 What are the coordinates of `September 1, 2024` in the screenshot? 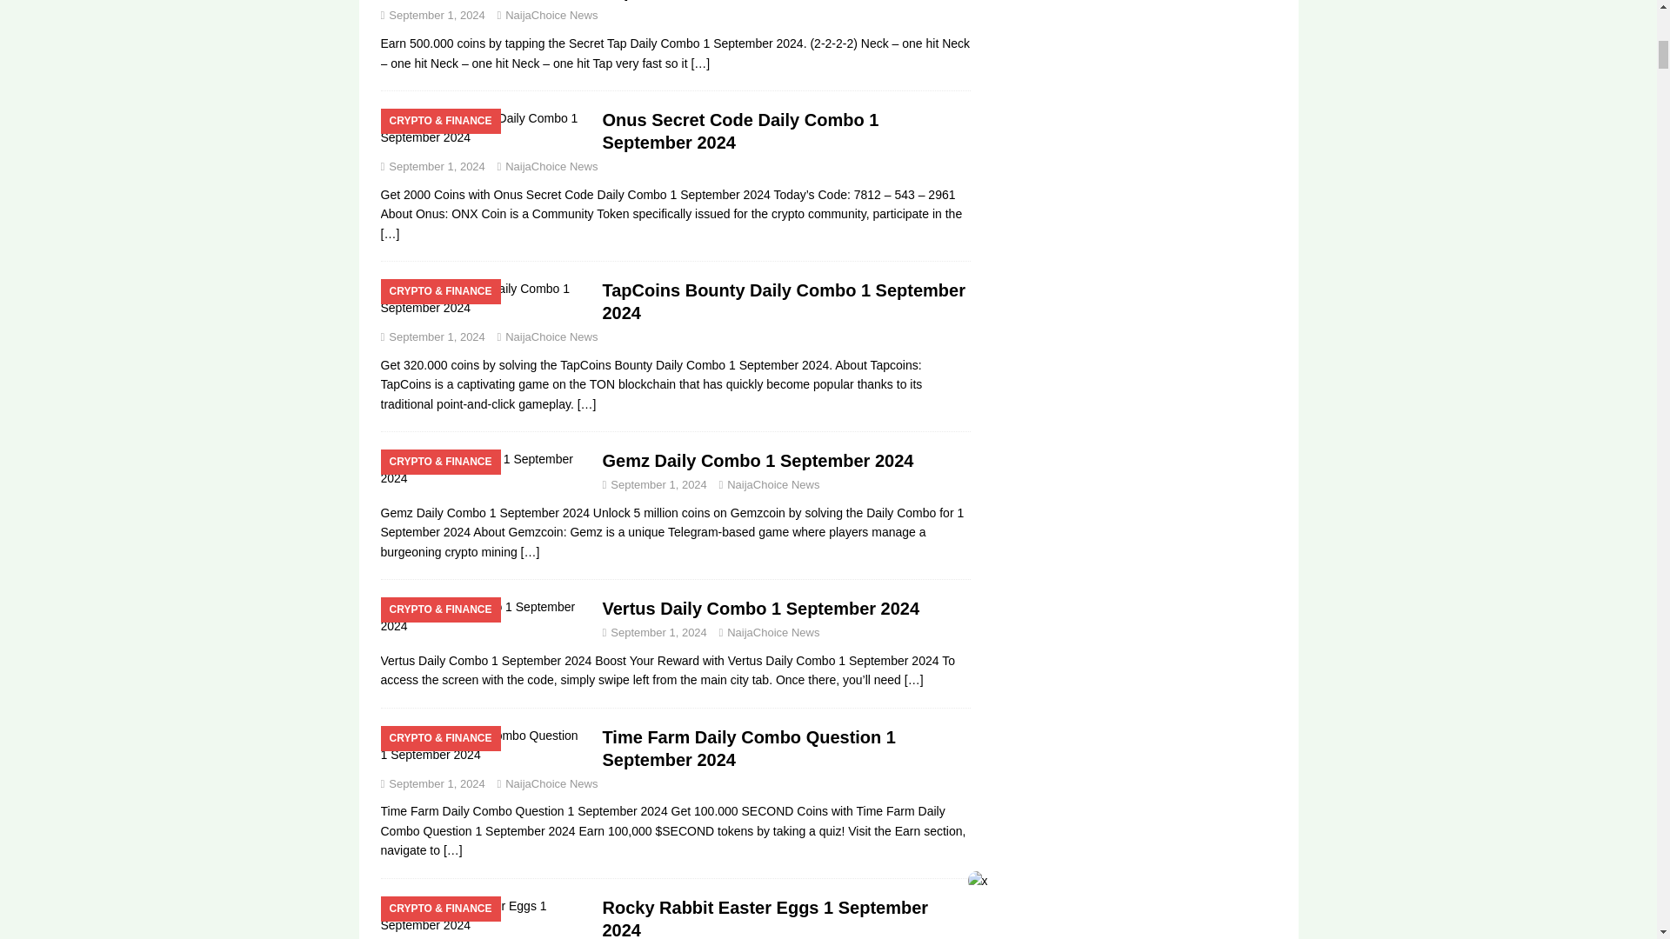 It's located at (437, 14).